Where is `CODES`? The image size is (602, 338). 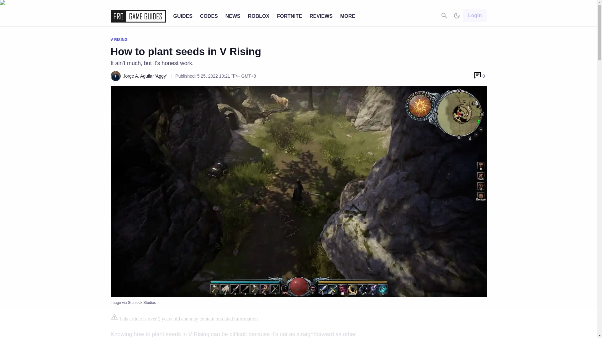 CODES is located at coordinates (209, 16).